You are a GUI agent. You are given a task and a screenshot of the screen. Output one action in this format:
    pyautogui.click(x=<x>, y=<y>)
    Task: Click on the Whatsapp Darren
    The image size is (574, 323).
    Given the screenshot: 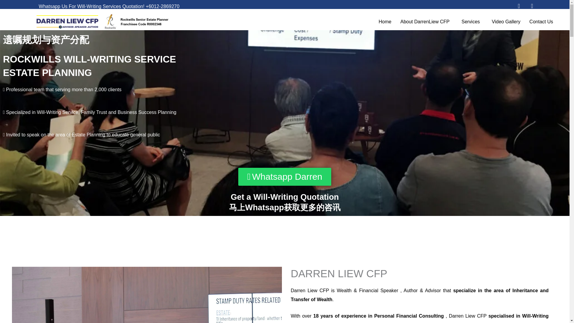 What is the action you would take?
    pyautogui.click(x=285, y=176)
    